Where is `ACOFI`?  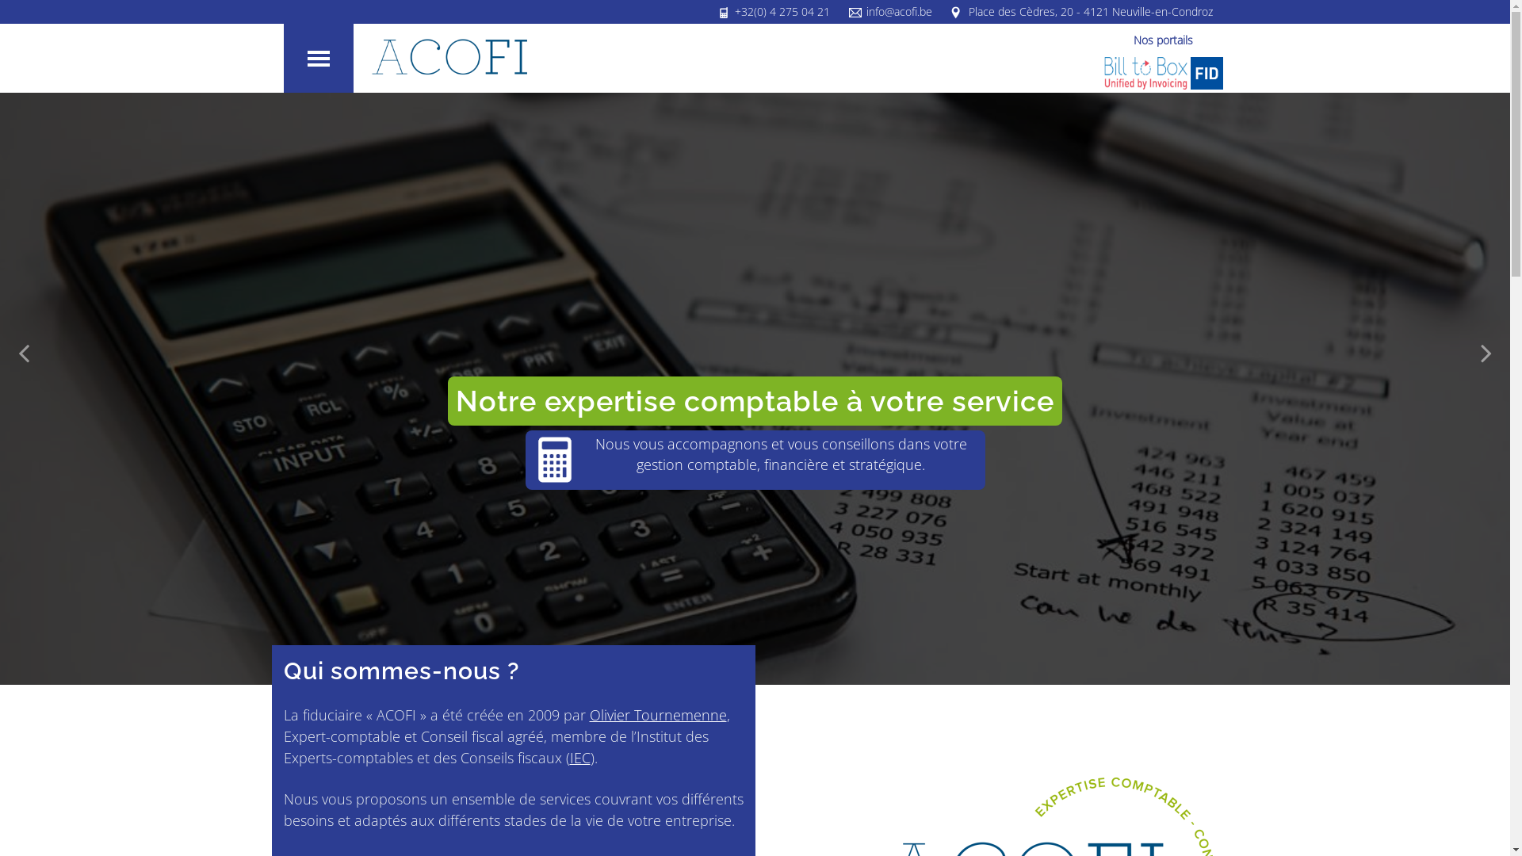
ACOFI is located at coordinates (449, 57).